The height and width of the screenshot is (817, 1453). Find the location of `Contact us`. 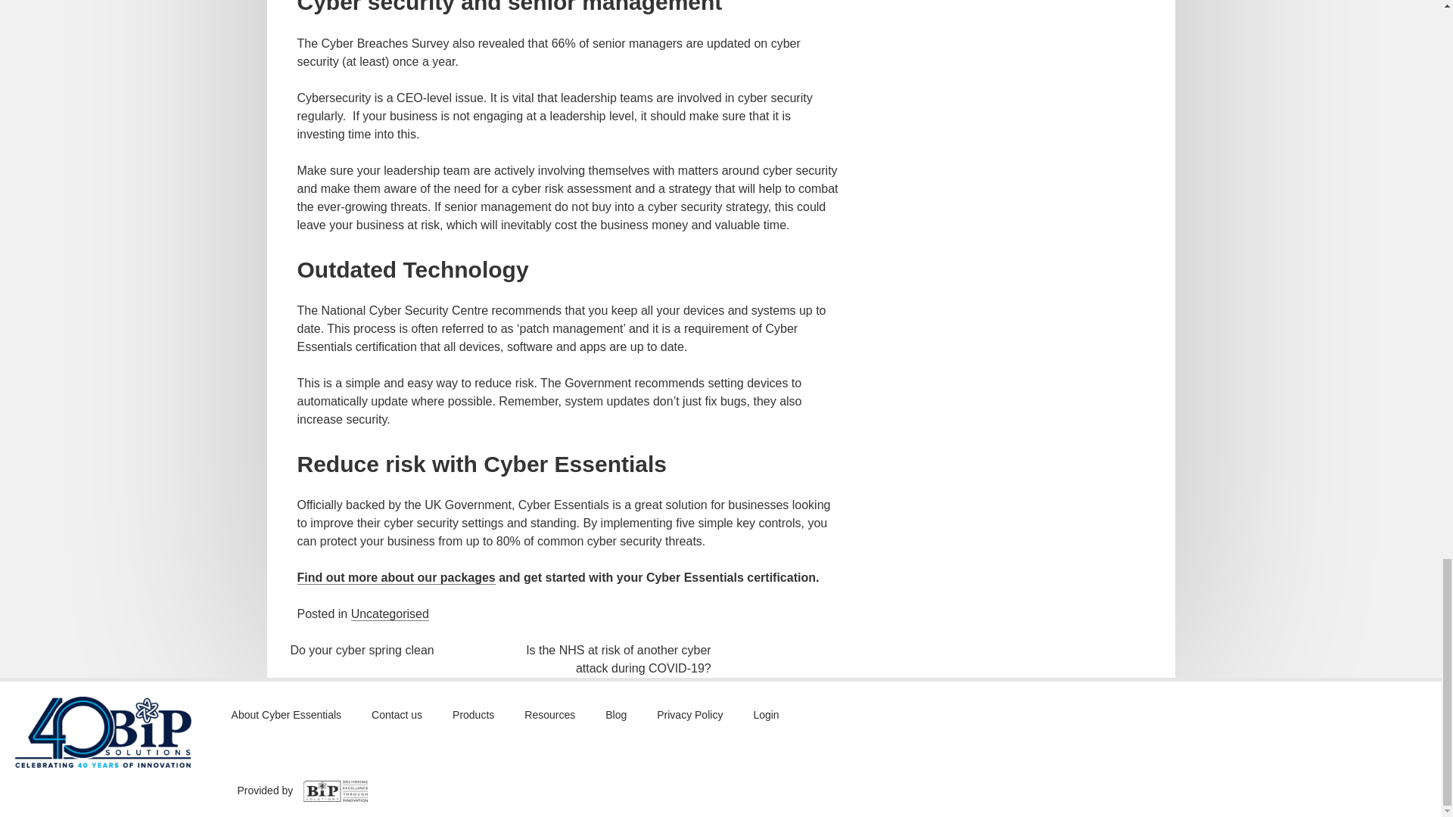

Contact us is located at coordinates (397, 714).